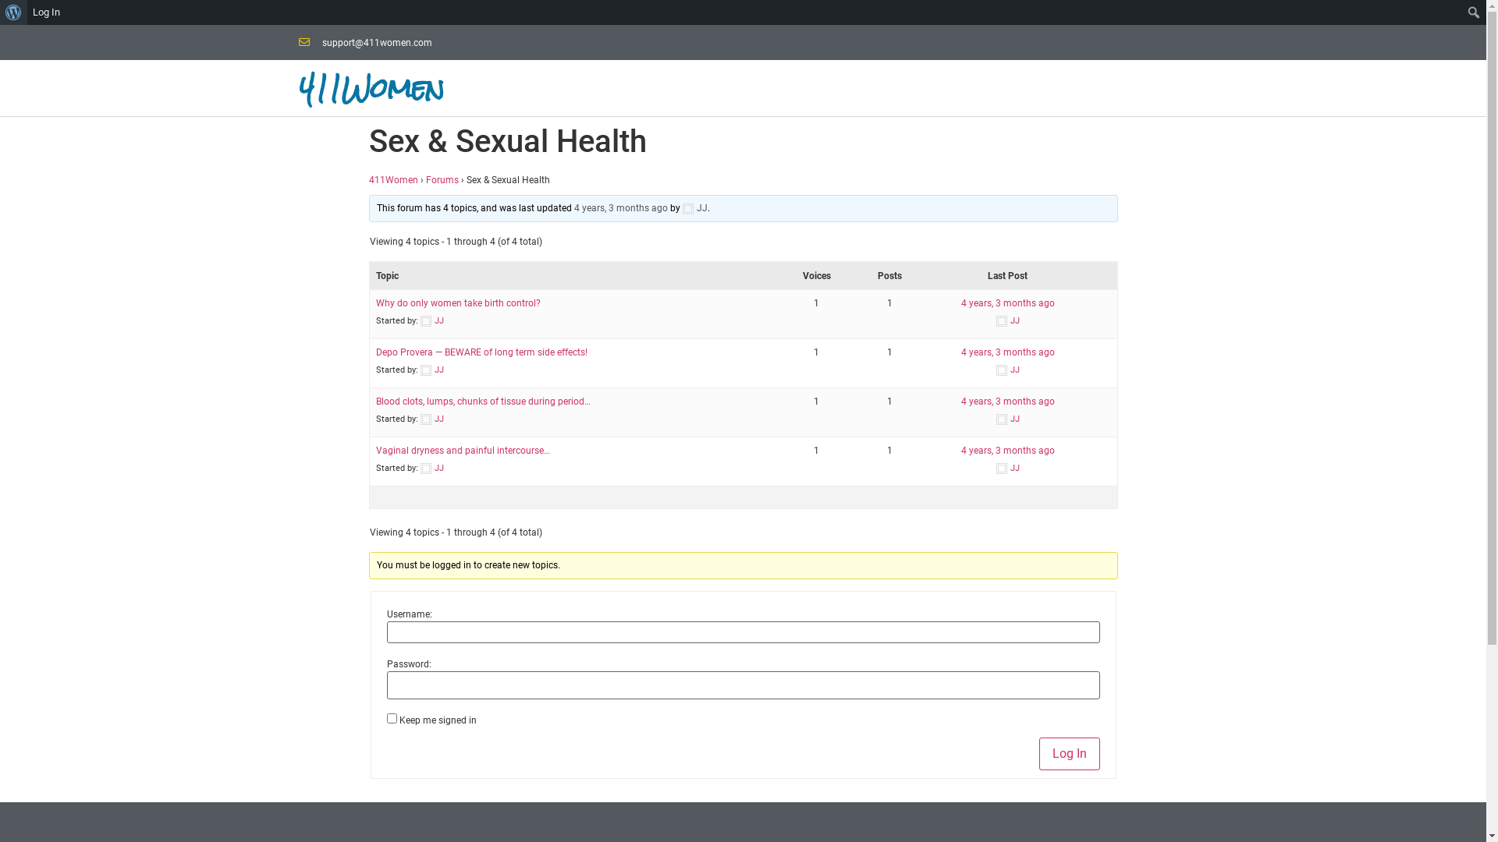  What do you see at coordinates (442, 180) in the screenshot?
I see `Forums` at bounding box center [442, 180].